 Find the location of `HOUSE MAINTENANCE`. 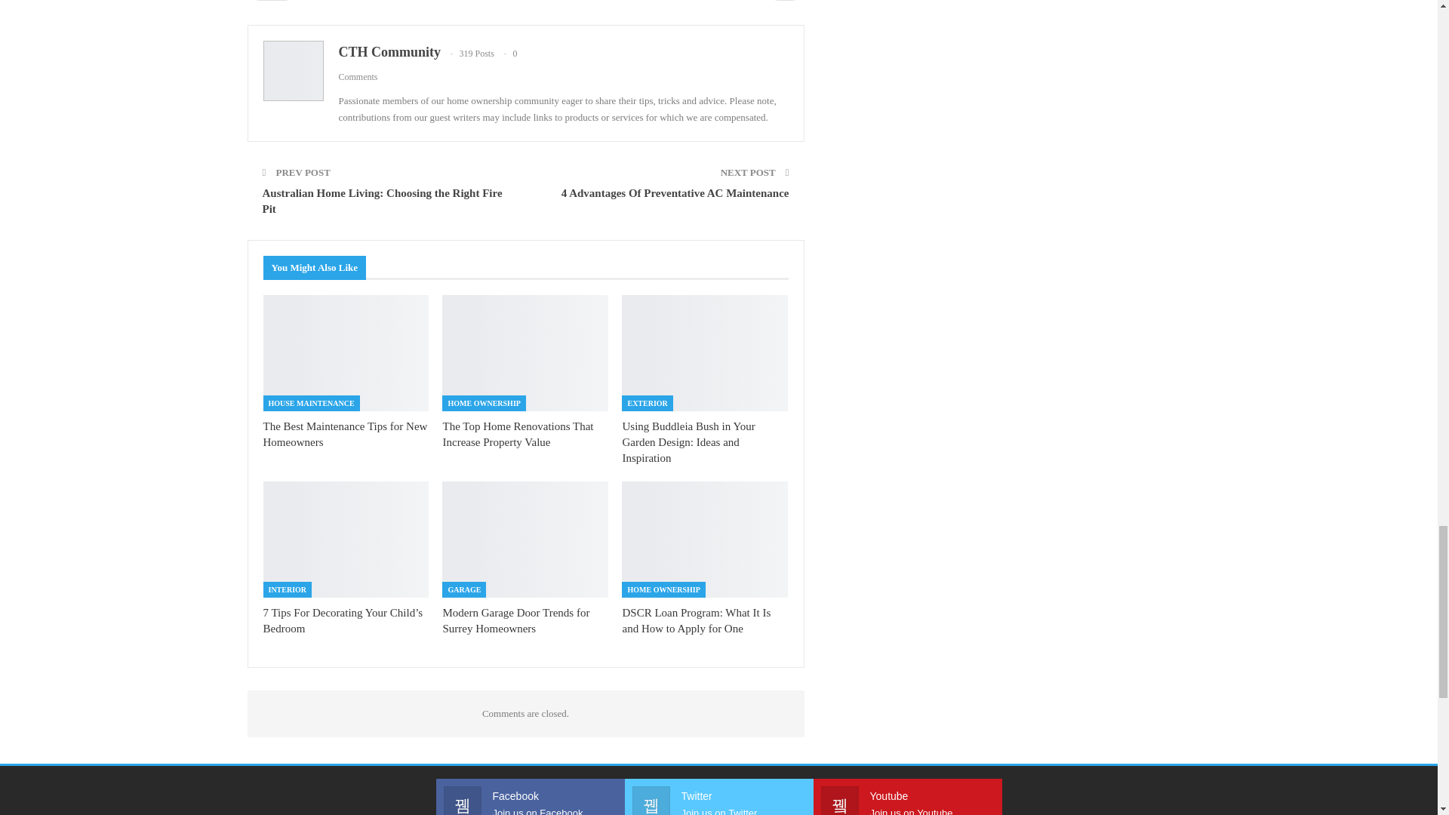

HOUSE MAINTENANCE is located at coordinates (311, 403).